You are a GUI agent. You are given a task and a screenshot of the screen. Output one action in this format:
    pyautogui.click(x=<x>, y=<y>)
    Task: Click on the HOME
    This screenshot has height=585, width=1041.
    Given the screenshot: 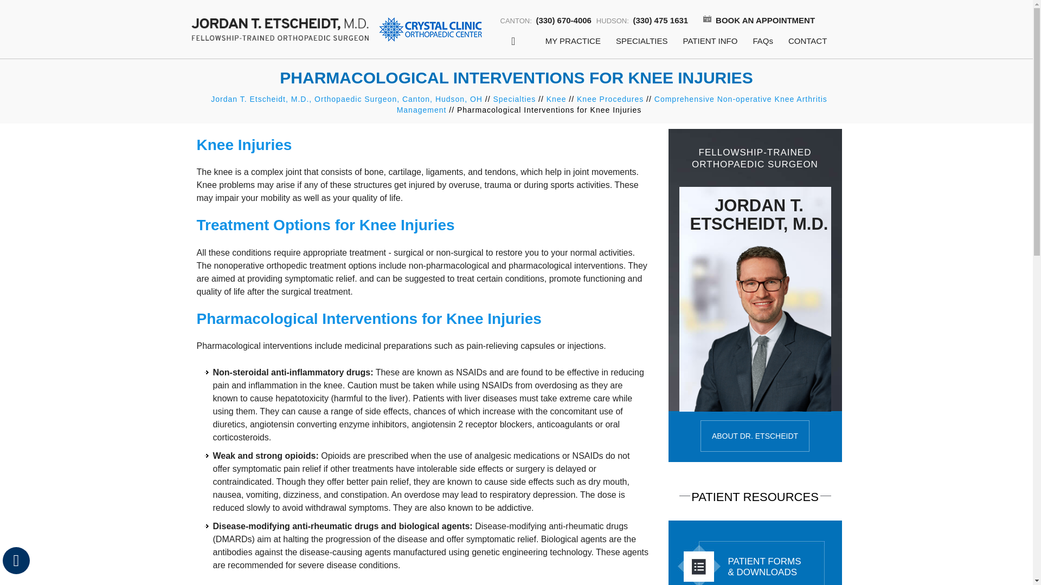 What is the action you would take?
    pyautogui.click(x=513, y=42)
    